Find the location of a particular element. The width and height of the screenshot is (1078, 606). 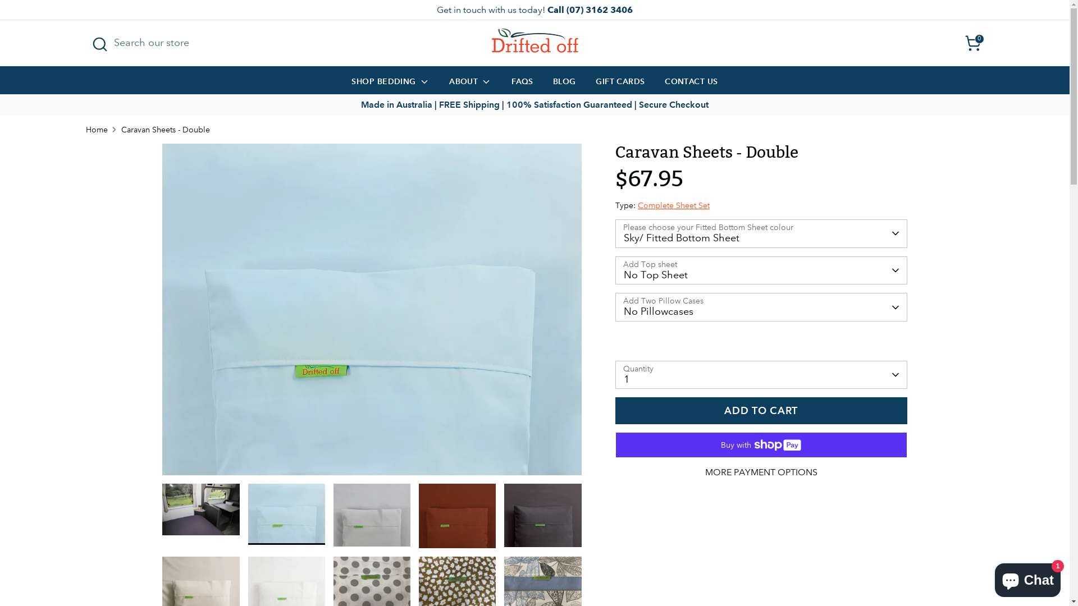

Caravan Sheets - Double is located at coordinates (166, 130).